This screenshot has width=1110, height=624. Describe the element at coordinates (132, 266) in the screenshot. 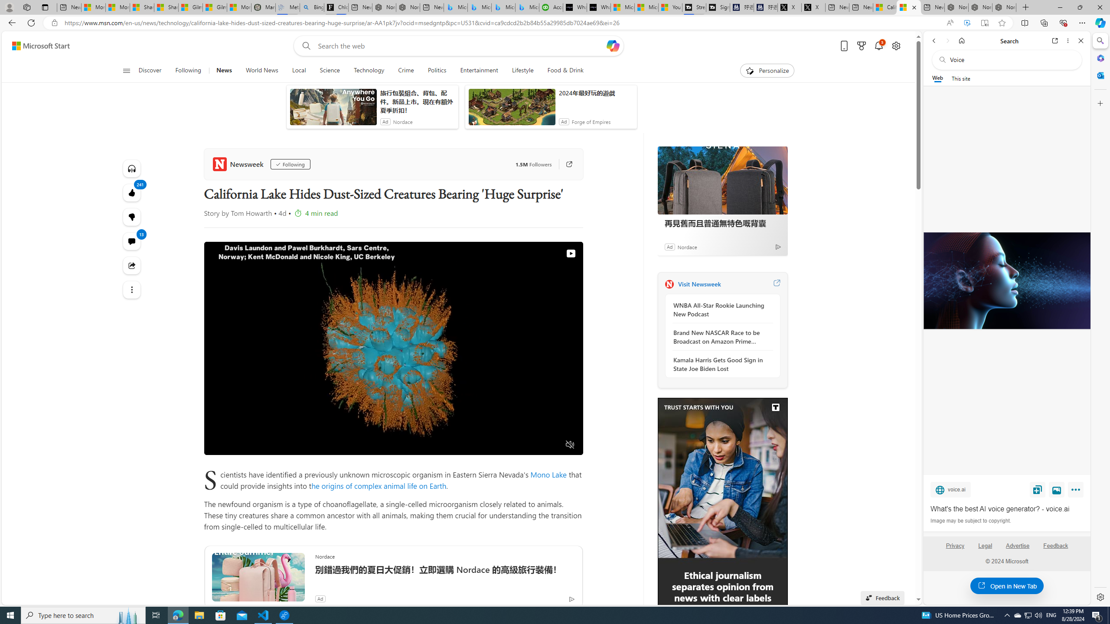

I see `Share this story` at that location.